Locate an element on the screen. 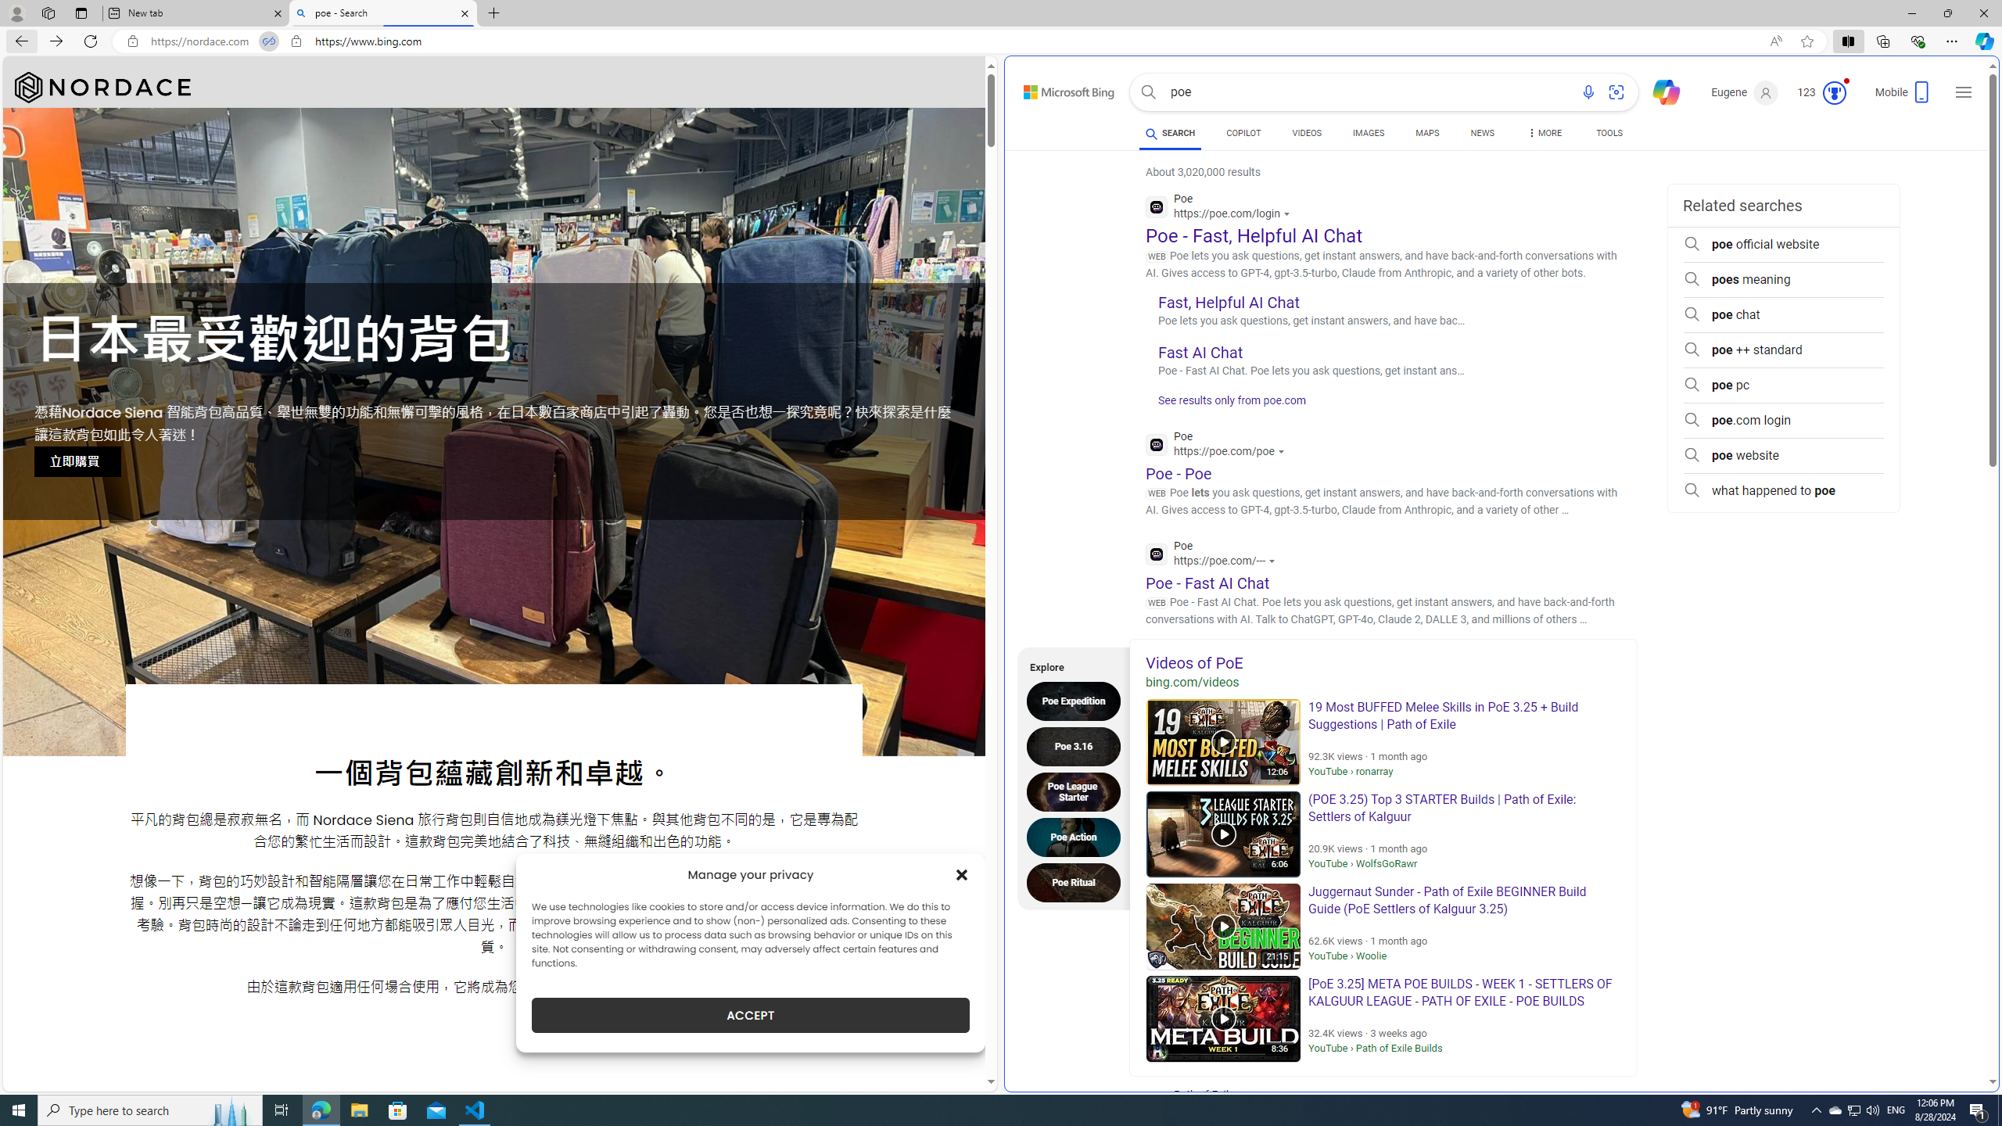 This screenshot has width=2002, height=1126. TOOLS is located at coordinates (1610, 133).